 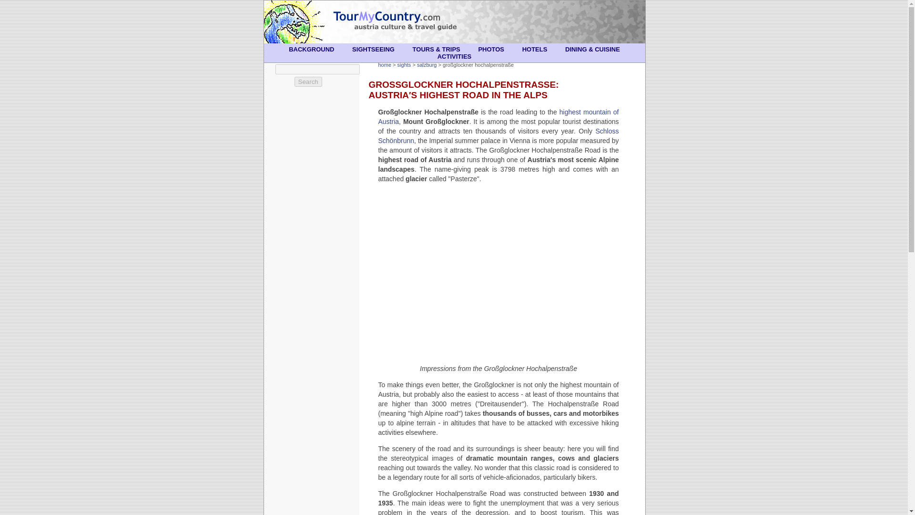 I want to click on SIGHTSEEING, so click(x=374, y=50).